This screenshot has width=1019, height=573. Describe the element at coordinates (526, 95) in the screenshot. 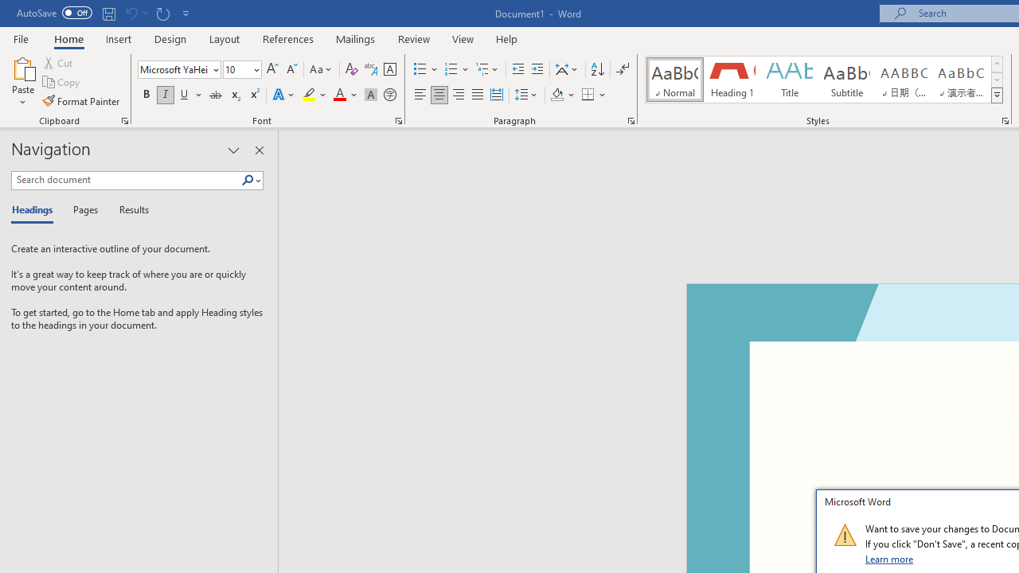

I see `Line and Paragraph Spacing` at that location.